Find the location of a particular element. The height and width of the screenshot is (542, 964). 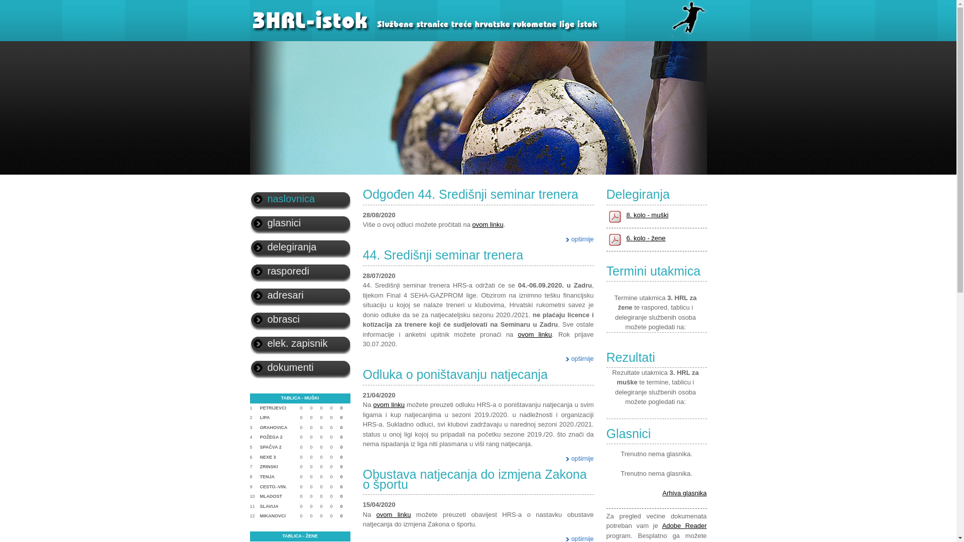

rasporedi is located at coordinates (300, 271).